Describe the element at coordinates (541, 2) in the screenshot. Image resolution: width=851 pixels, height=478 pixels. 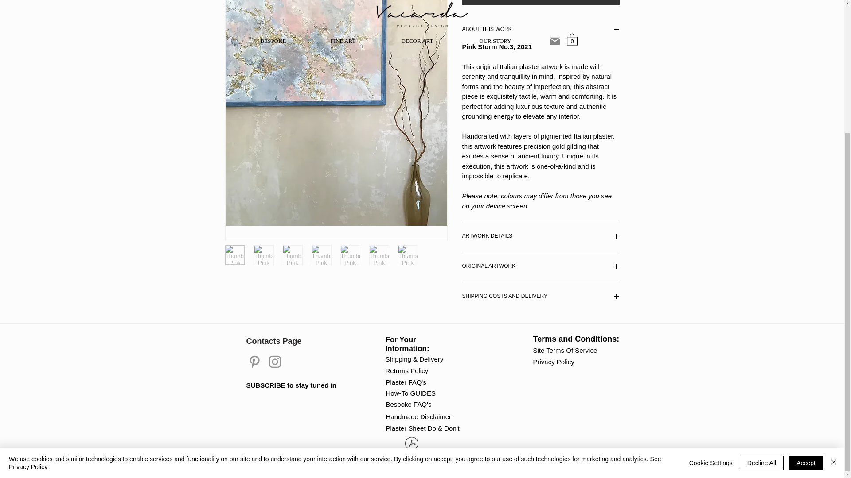
I see `Acquire` at that location.